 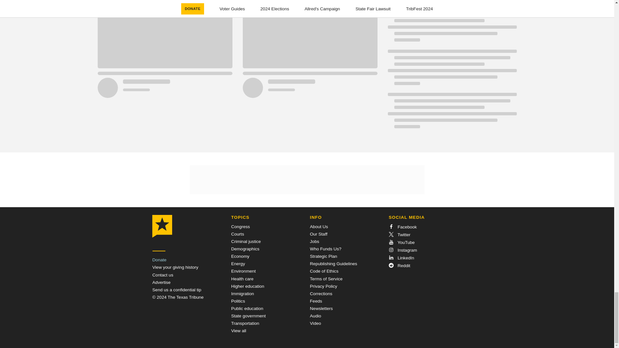 What do you see at coordinates (177, 290) in the screenshot?
I see `Send a Tip` at bounding box center [177, 290].